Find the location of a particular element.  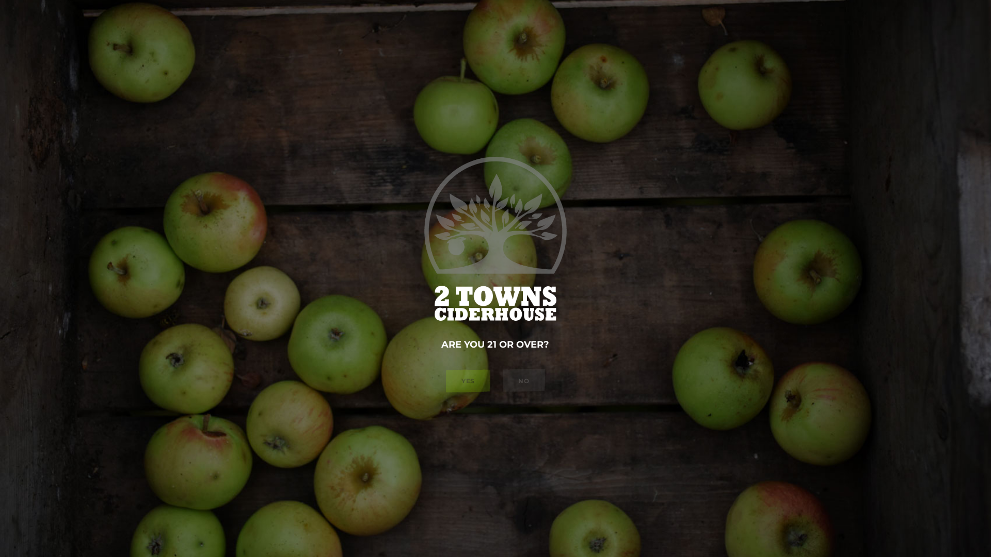

SHOP is located at coordinates (576, 155).